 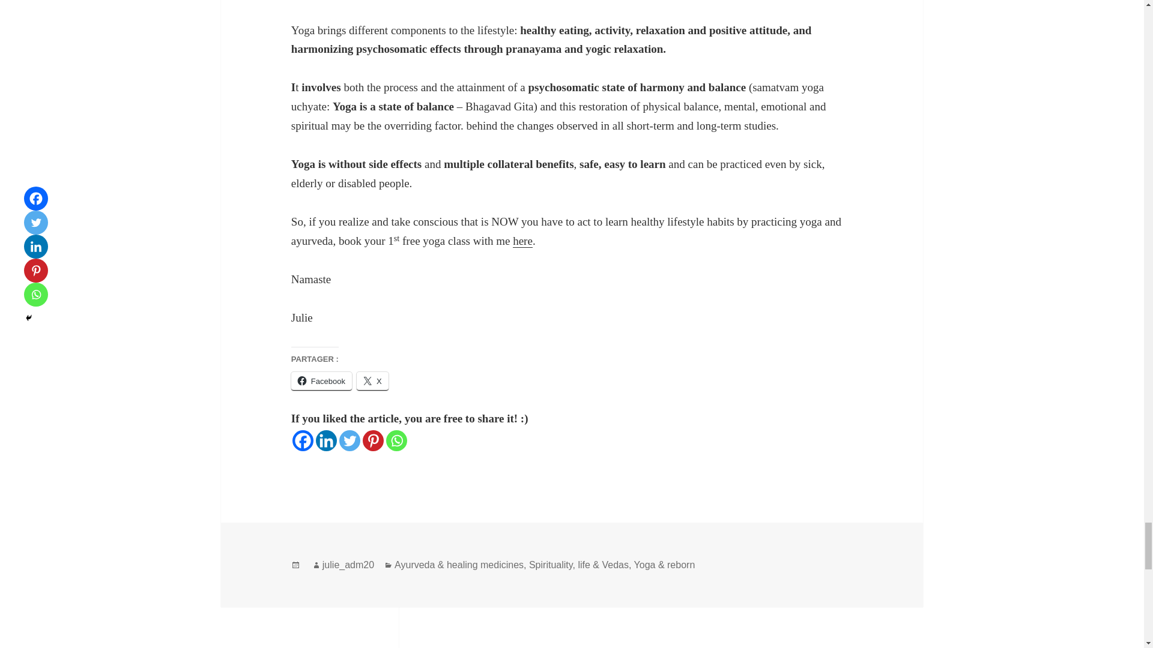 I want to click on Click to share on X, so click(x=372, y=381).